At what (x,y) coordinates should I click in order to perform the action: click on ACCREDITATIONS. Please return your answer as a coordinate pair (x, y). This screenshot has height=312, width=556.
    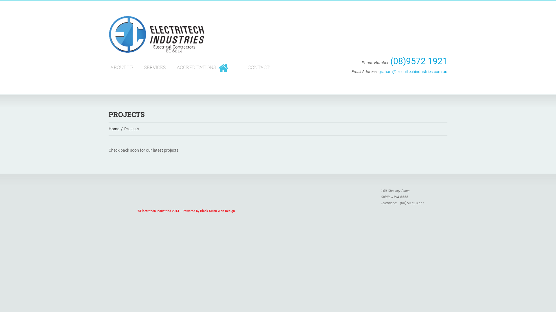
    Looking at the image, I should click on (196, 67).